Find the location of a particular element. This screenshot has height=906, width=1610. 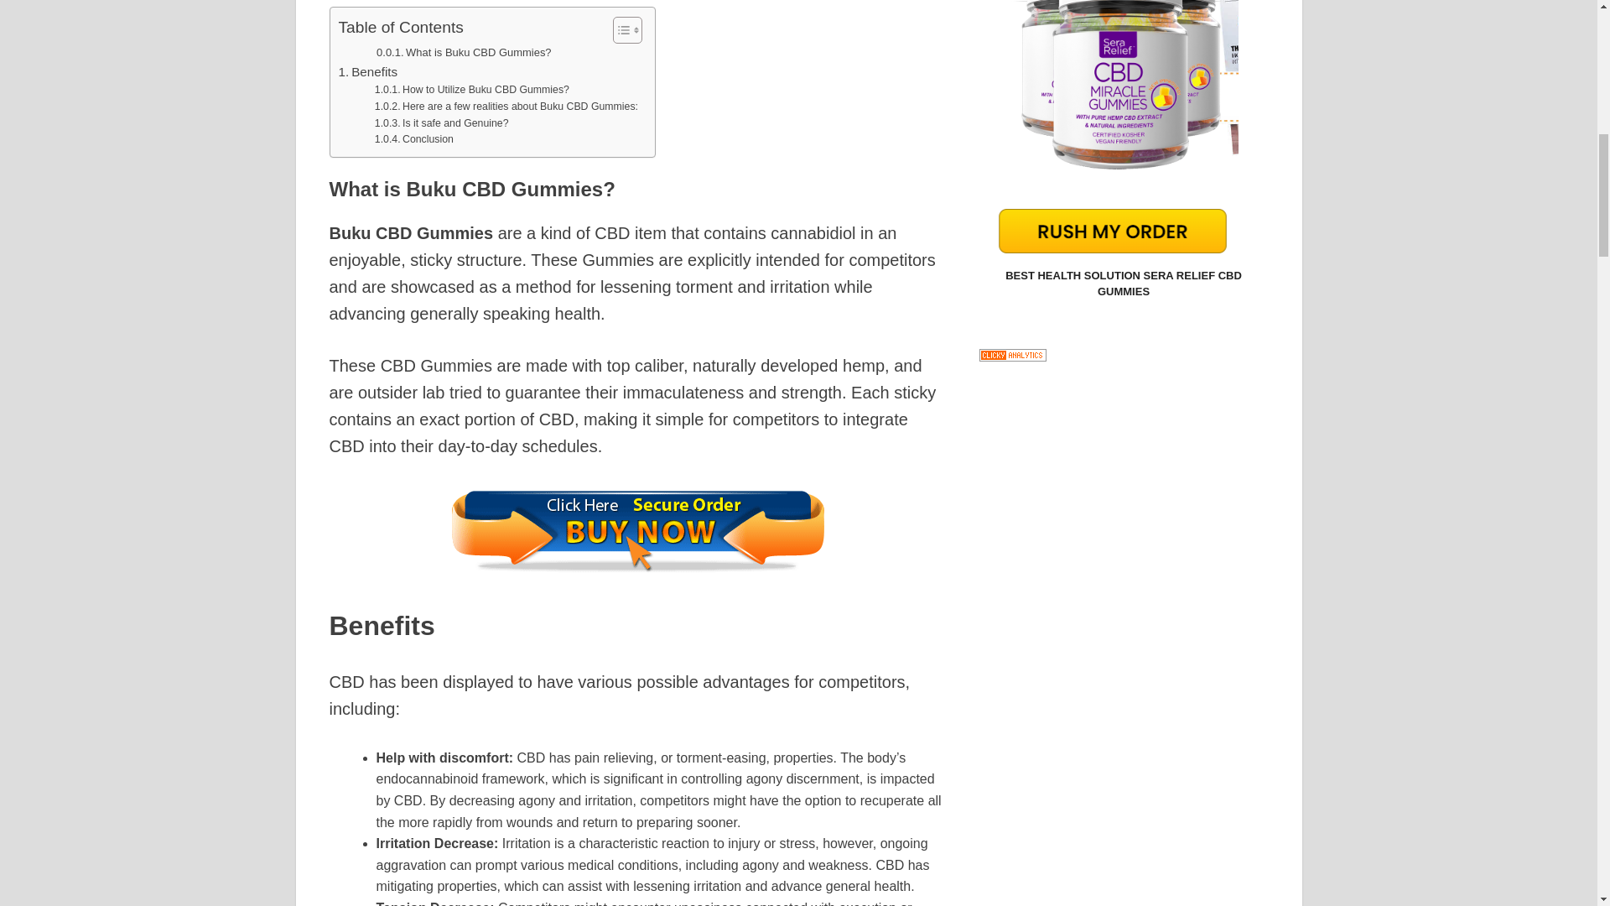

How to Utilize Buku CBD Gummies? is located at coordinates (472, 91).